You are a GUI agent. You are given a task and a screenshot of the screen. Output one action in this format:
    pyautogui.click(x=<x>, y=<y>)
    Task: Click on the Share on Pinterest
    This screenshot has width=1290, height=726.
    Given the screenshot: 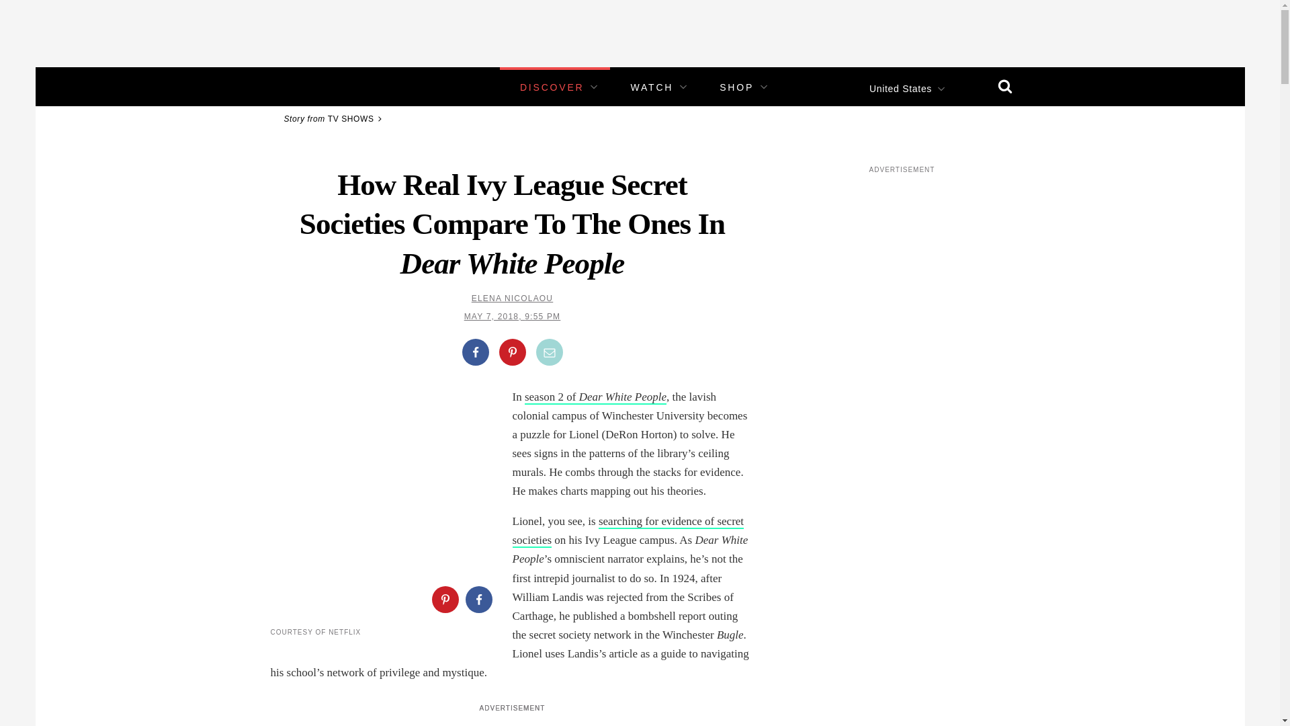 What is the action you would take?
    pyautogui.click(x=511, y=352)
    